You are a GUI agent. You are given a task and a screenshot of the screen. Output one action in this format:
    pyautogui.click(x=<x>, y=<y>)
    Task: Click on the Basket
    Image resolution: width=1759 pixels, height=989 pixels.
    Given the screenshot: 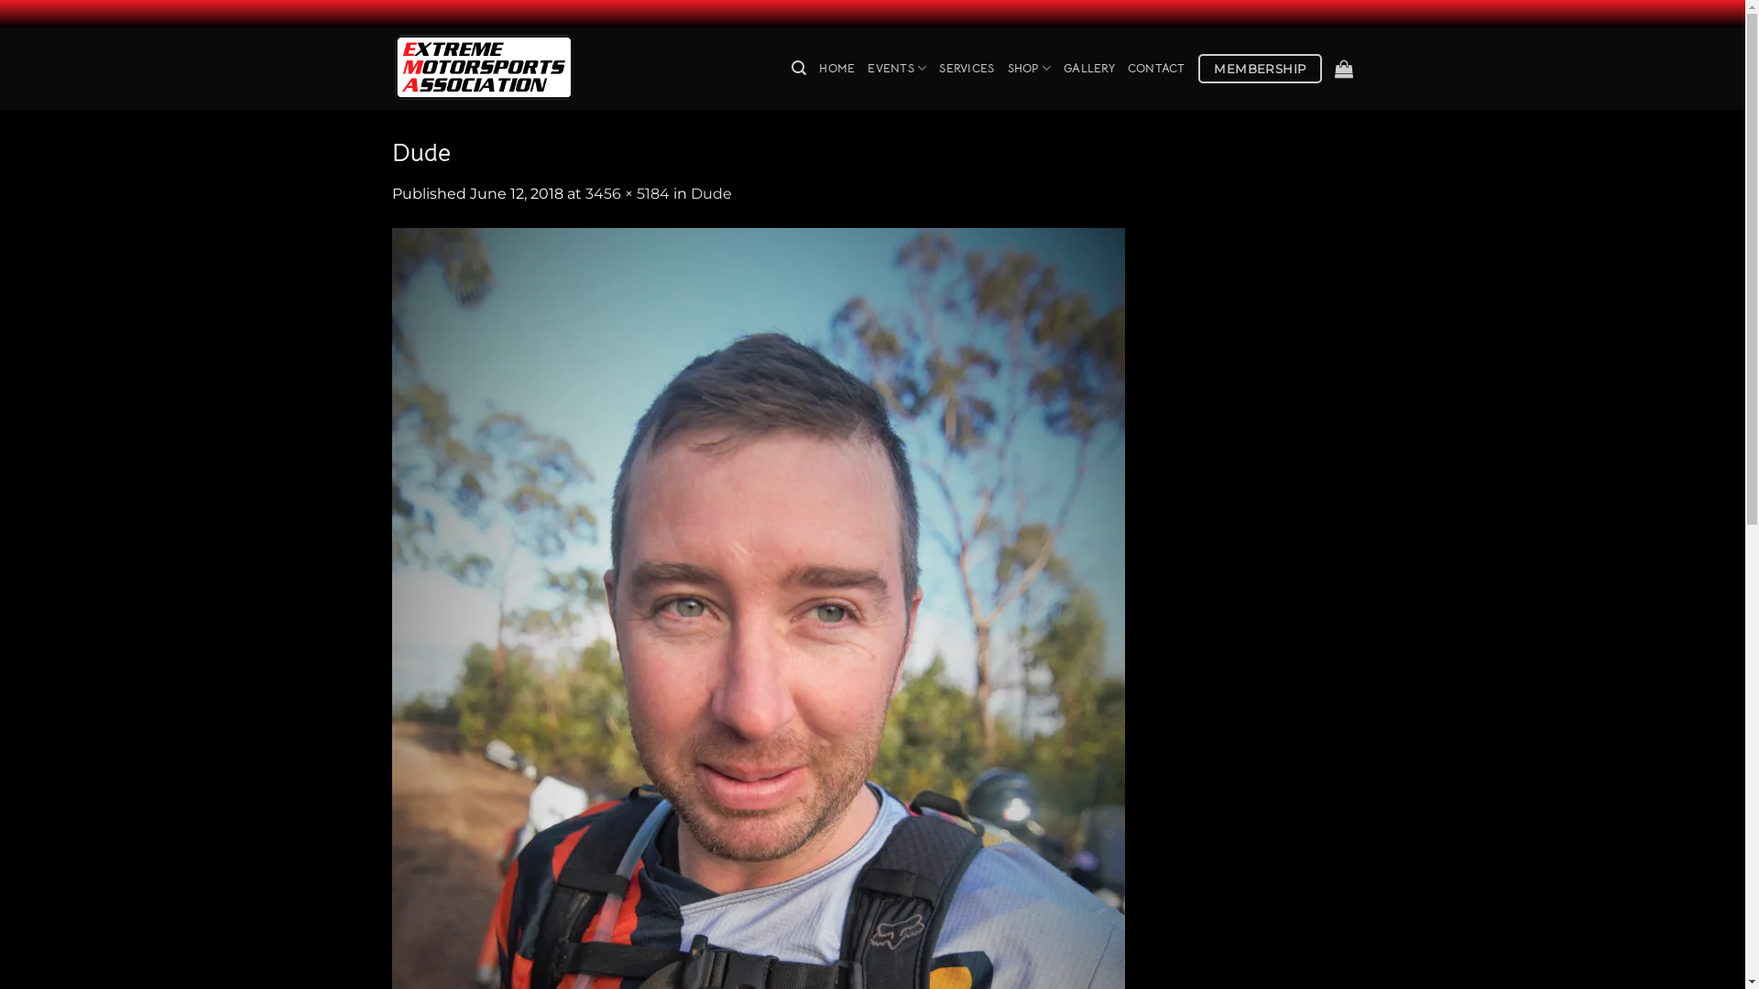 What is the action you would take?
    pyautogui.click(x=1344, y=69)
    